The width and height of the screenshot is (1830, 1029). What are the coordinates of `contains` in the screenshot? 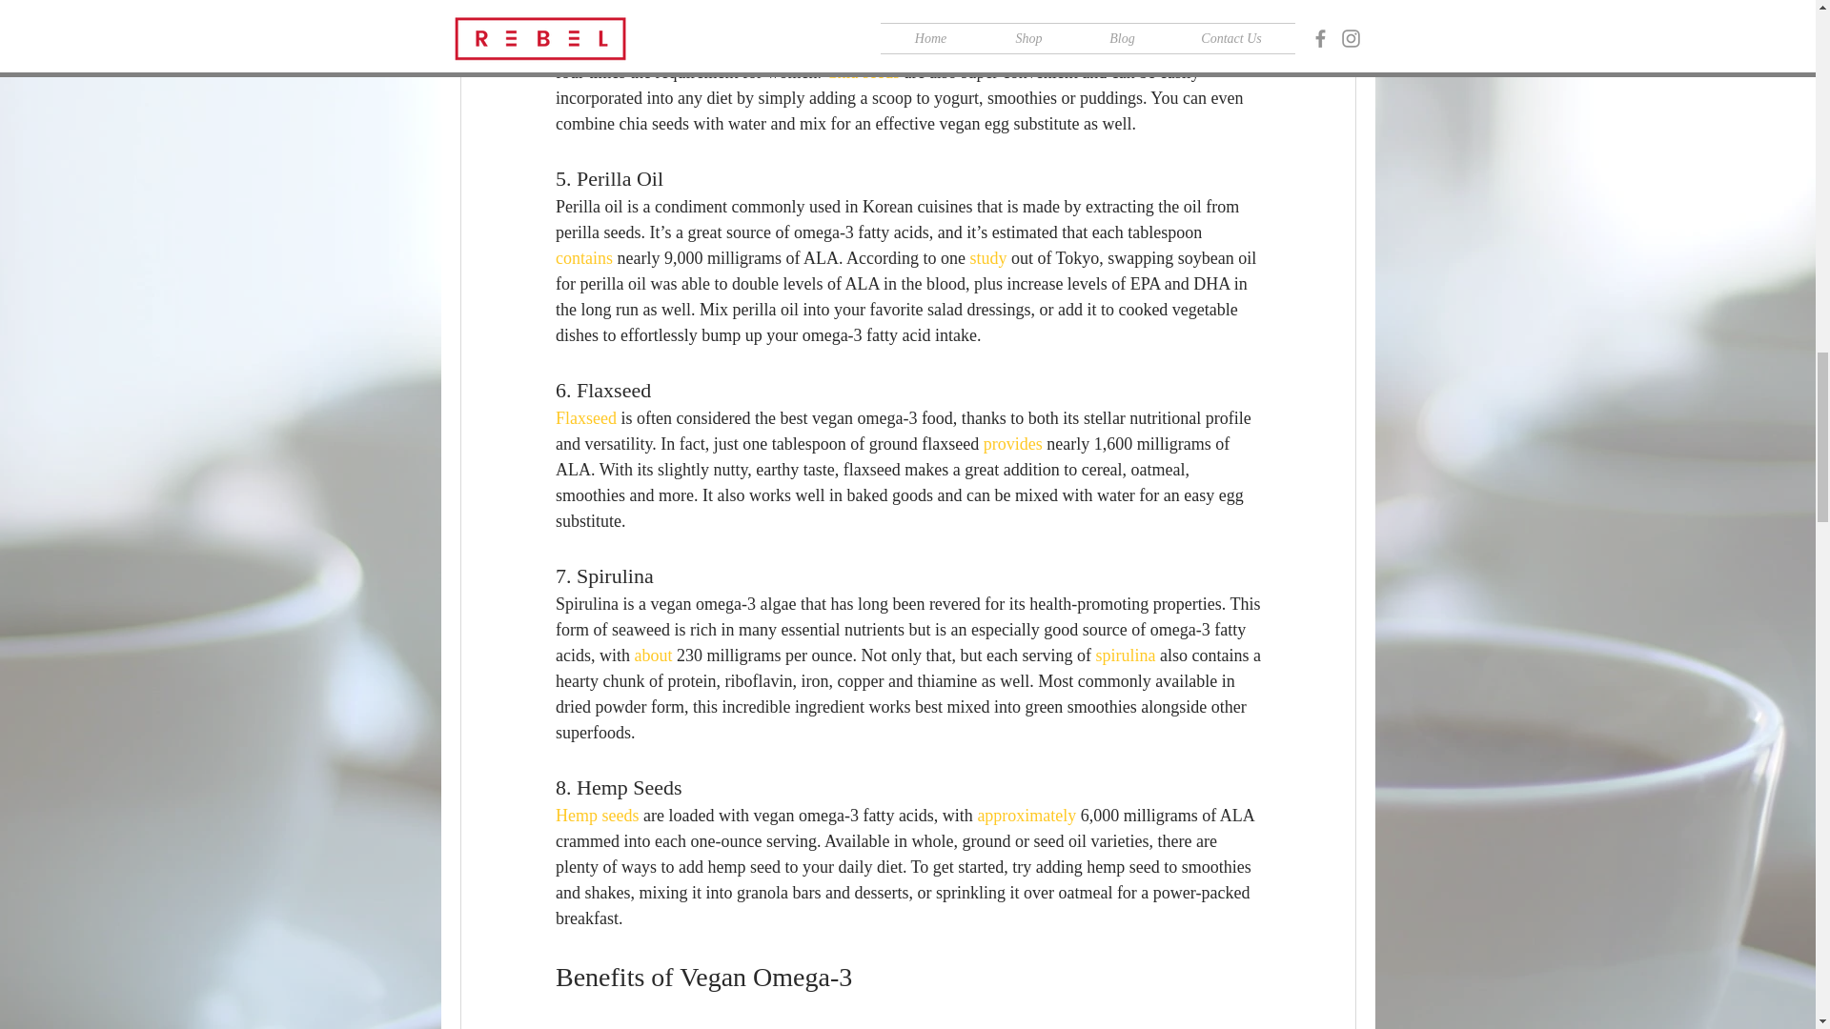 It's located at (582, 46).